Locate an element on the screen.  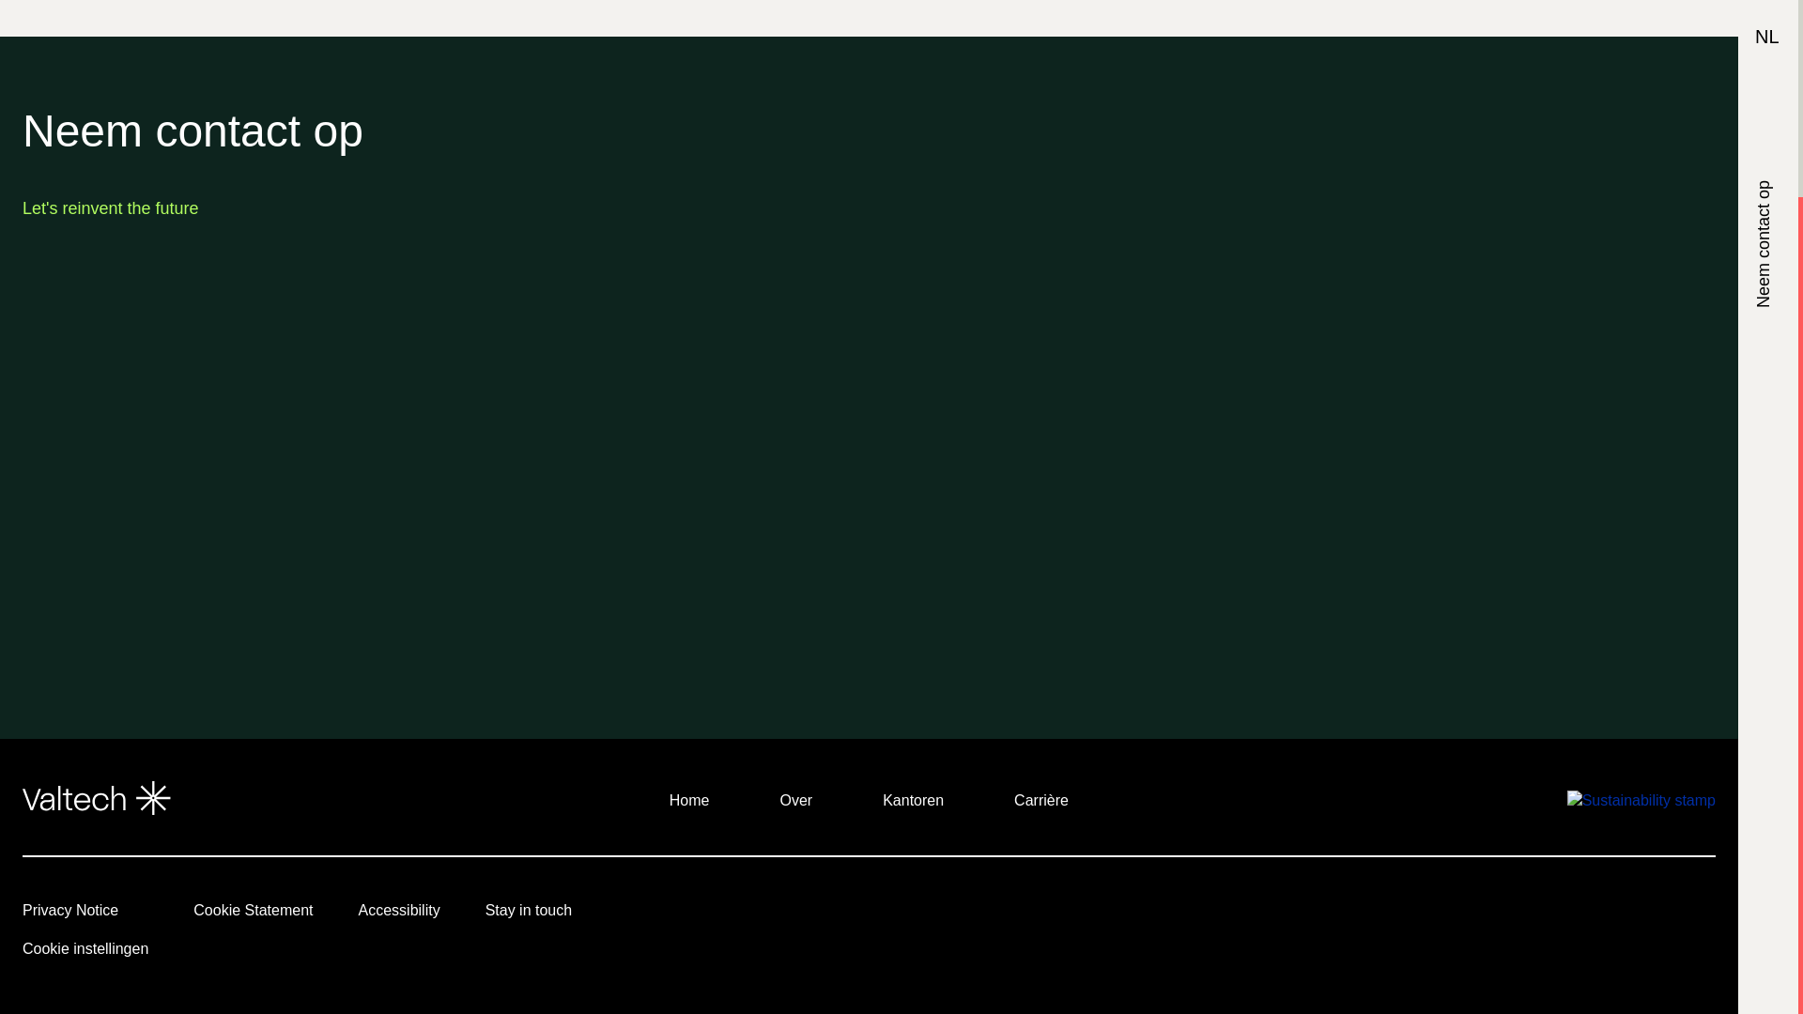
LinkedIn is located at coordinates (1313, 914).